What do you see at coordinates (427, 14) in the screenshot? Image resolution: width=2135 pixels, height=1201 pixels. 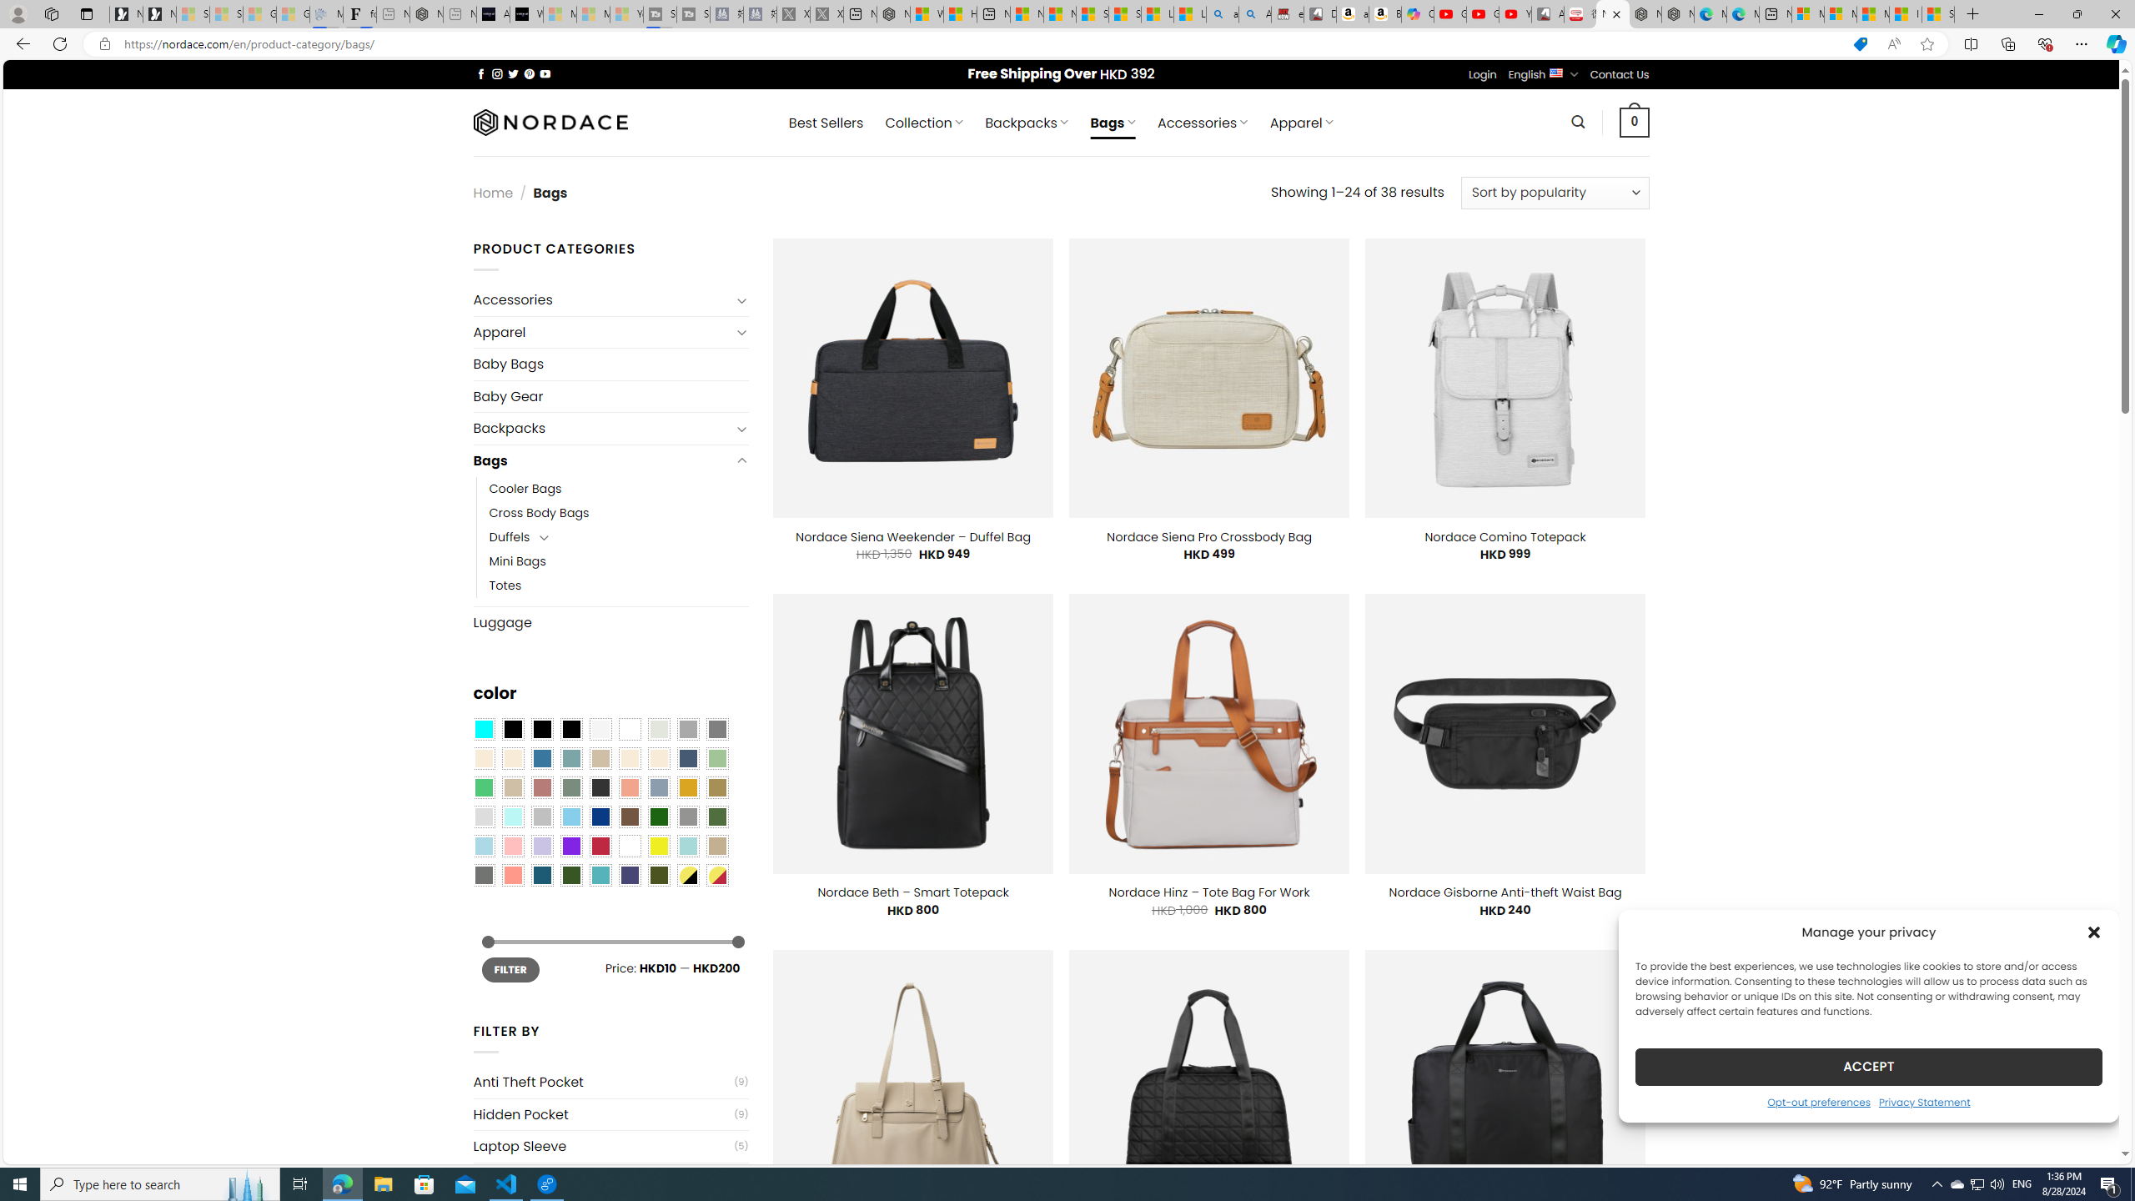 I see `Nordace - #1 Japanese Best-Seller - Siena Smart Backpack` at bounding box center [427, 14].